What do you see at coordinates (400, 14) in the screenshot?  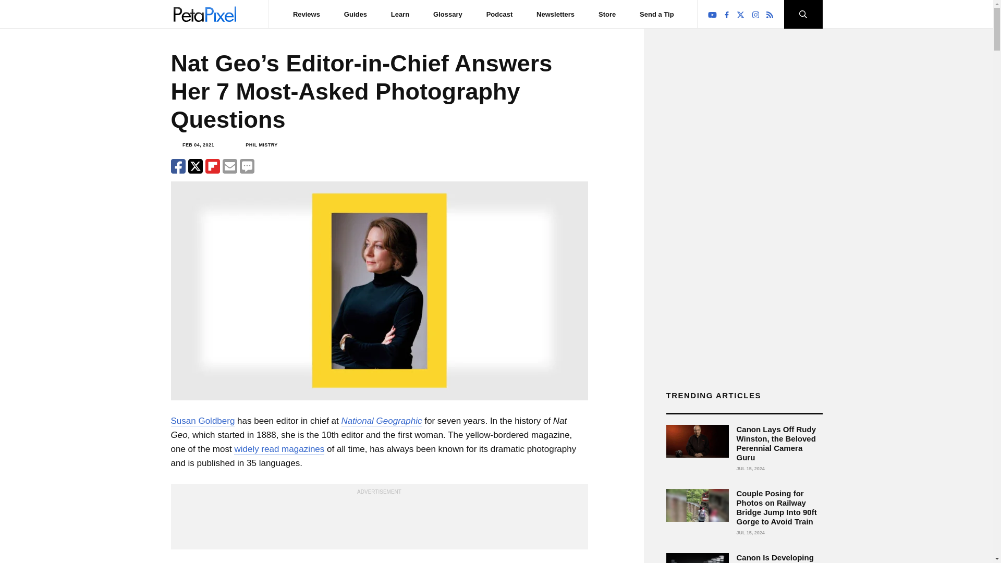 I see `Learn` at bounding box center [400, 14].